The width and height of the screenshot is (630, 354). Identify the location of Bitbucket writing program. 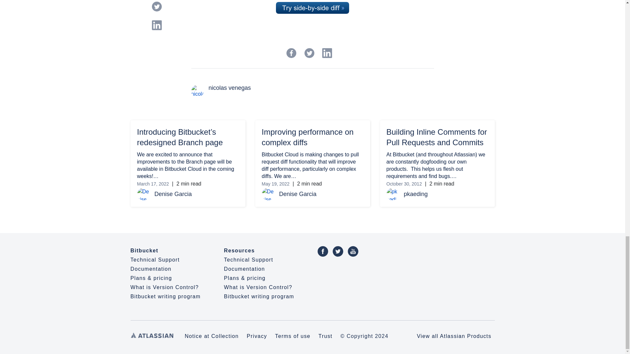
(165, 296).